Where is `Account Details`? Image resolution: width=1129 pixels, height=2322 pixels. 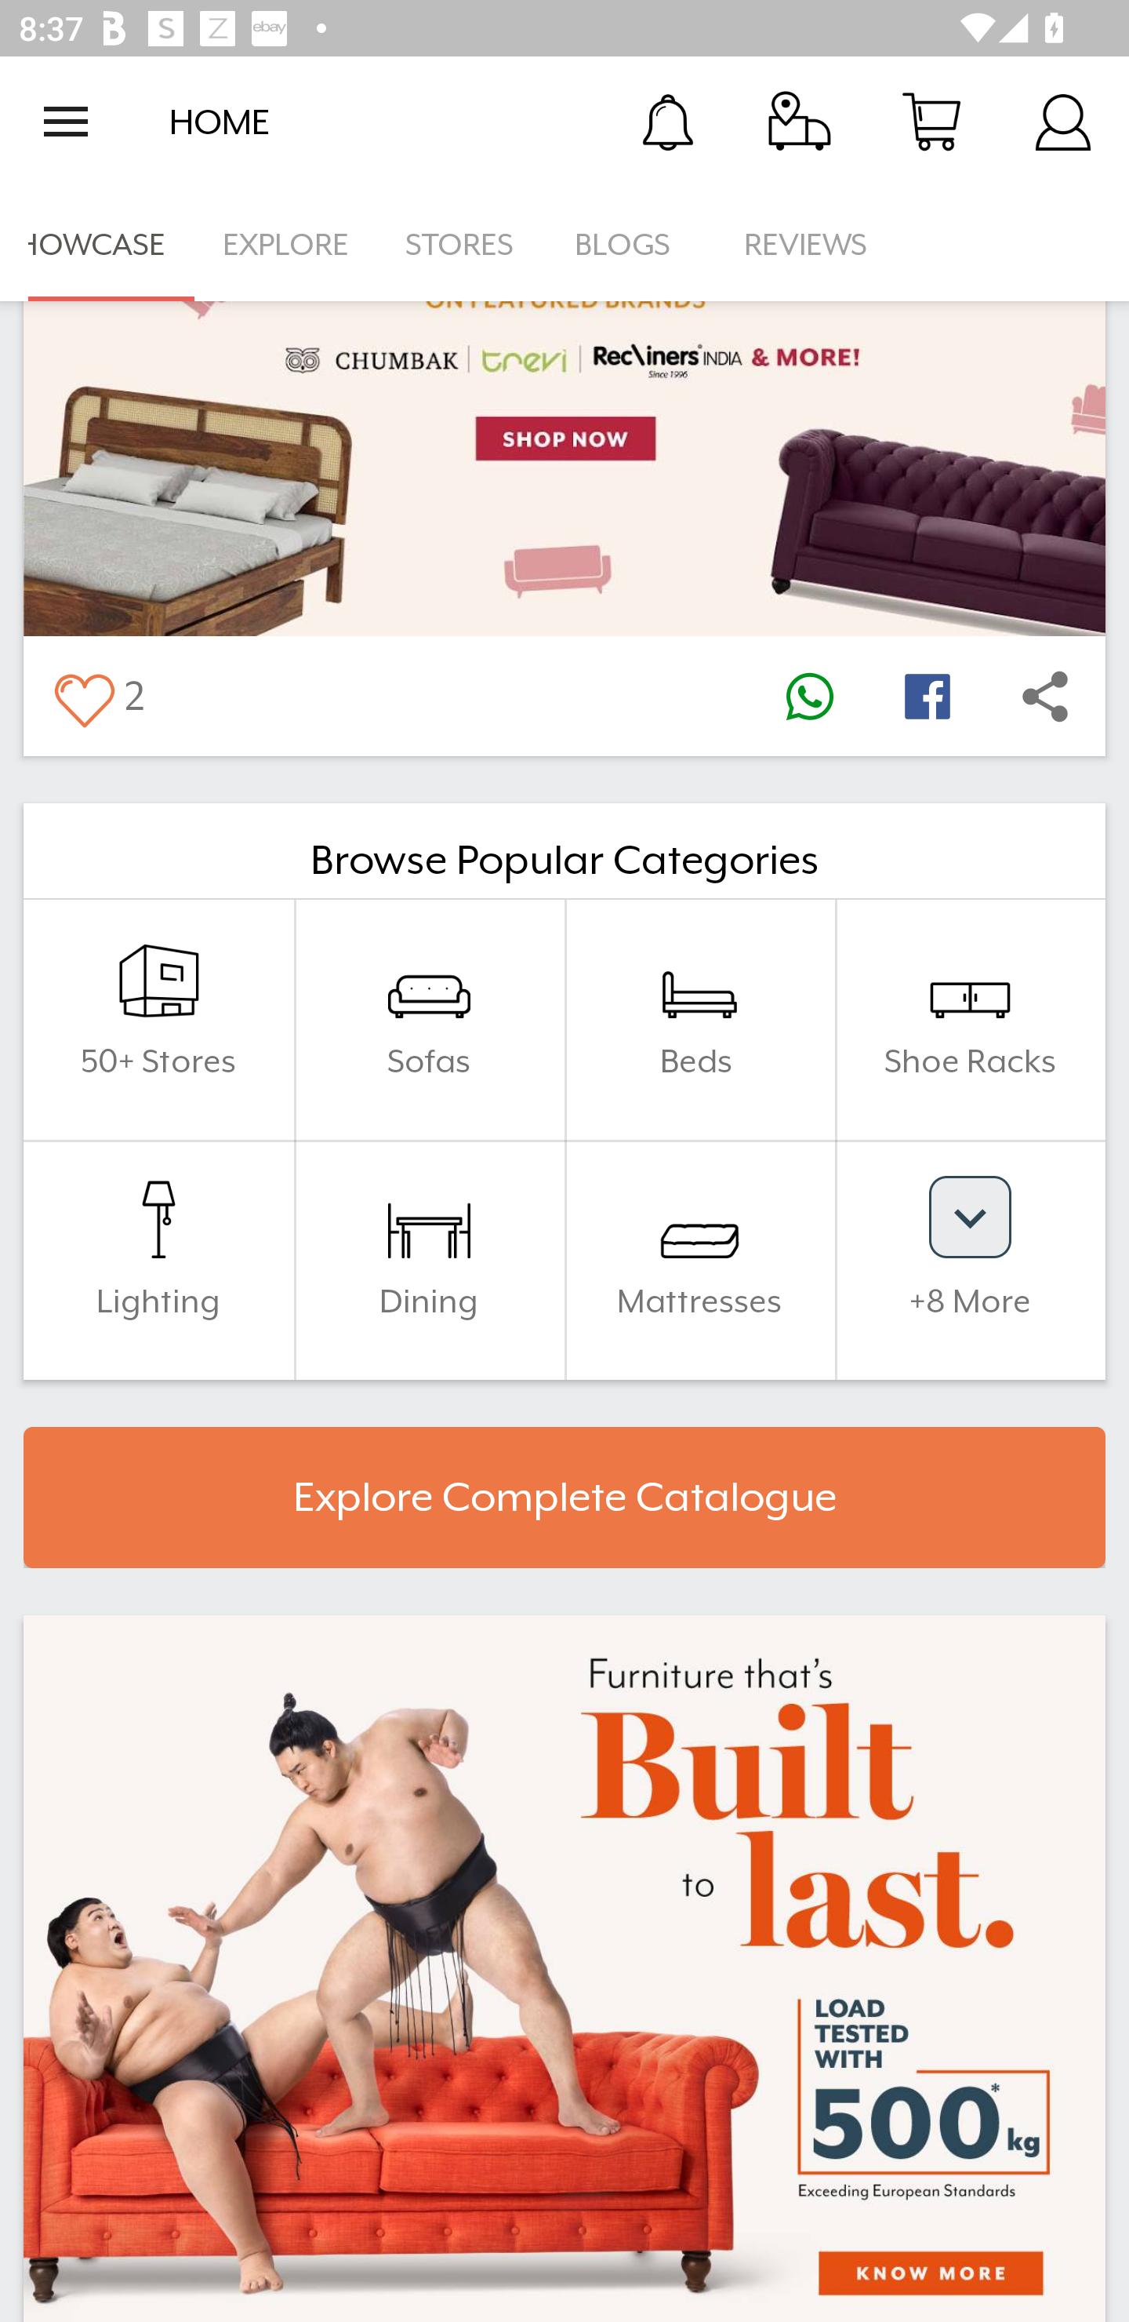
Account Details is located at coordinates (1063, 121).